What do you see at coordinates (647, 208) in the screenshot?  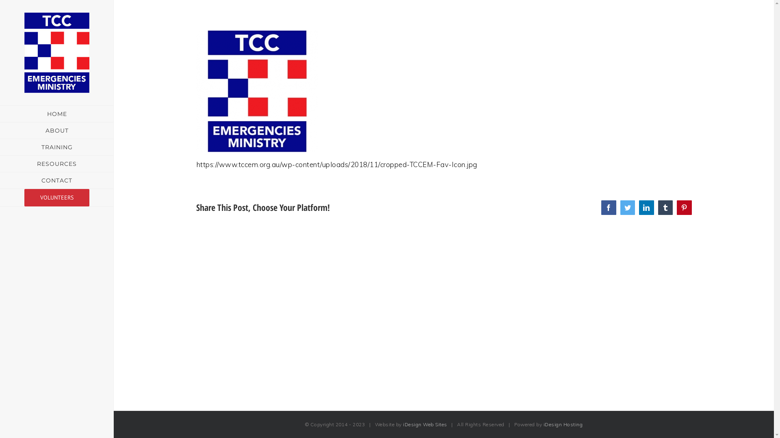 I see `LinkedIn` at bounding box center [647, 208].